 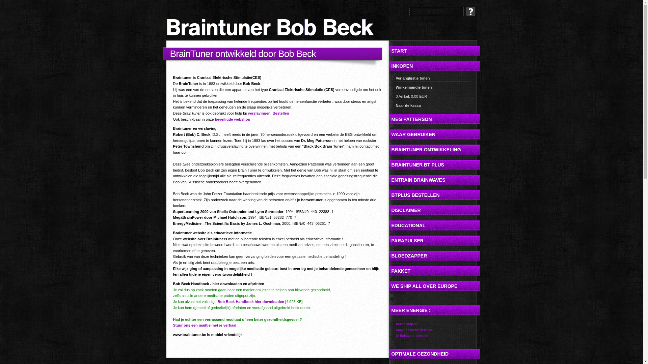 I want to click on beter slapen, so click(x=406, y=324).